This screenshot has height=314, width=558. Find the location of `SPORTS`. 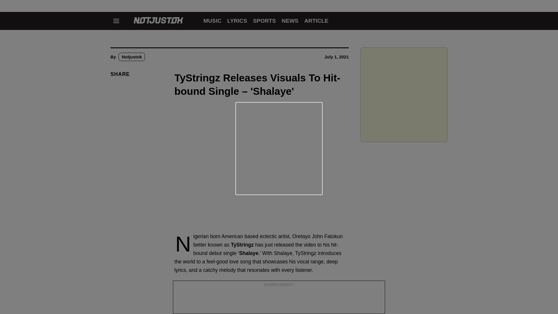

SPORTS is located at coordinates (264, 21).